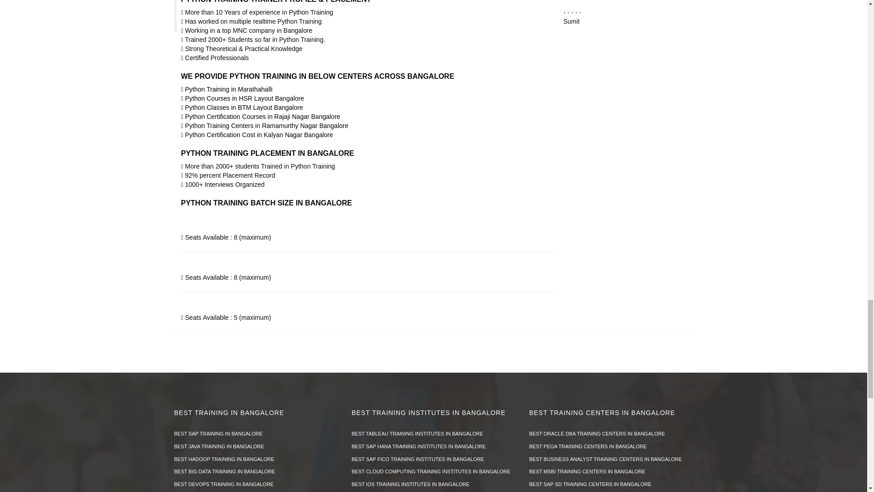 The image size is (874, 492). What do you see at coordinates (260, 117) in the screenshot?
I see `Python Certification Courses in Rajaji Nagar Bangalore` at bounding box center [260, 117].